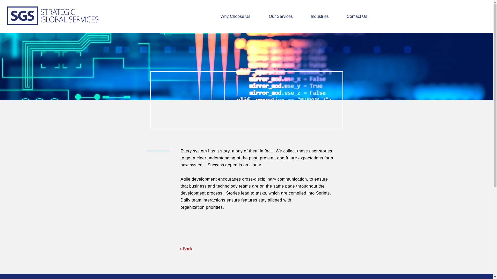 The image size is (497, 279). I want to click on Why Choose Us, so click(240, 16).